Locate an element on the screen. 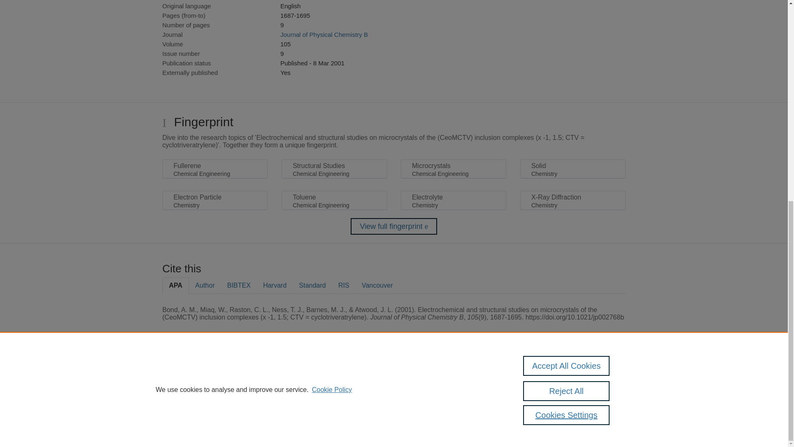 The width and height of the screenshot is (794, 447). Journal of Physical Chemistry B is located at coordinates (324, 34).